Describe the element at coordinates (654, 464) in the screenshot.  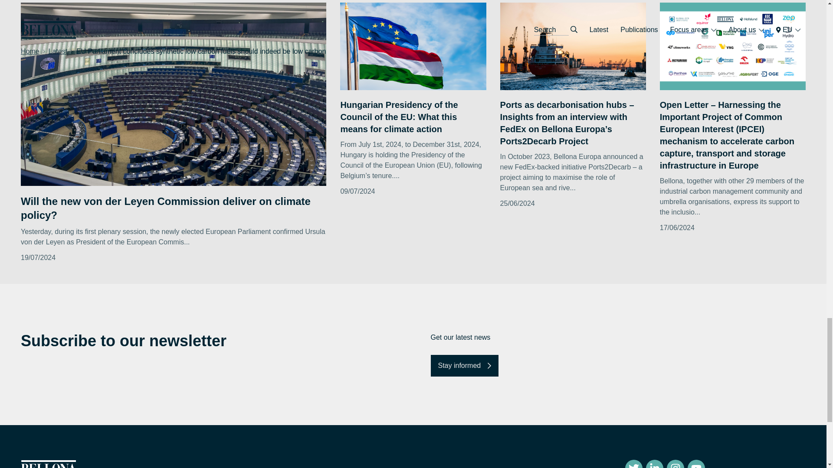
I see `linkedin` at that location.